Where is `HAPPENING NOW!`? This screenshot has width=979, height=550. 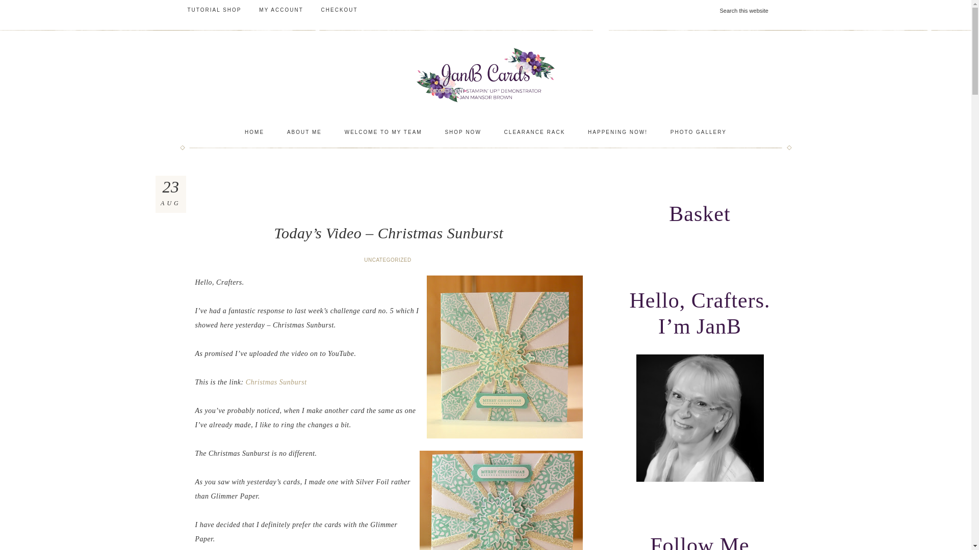
HAPPENING NOW! is located at coordinates (617, 132).